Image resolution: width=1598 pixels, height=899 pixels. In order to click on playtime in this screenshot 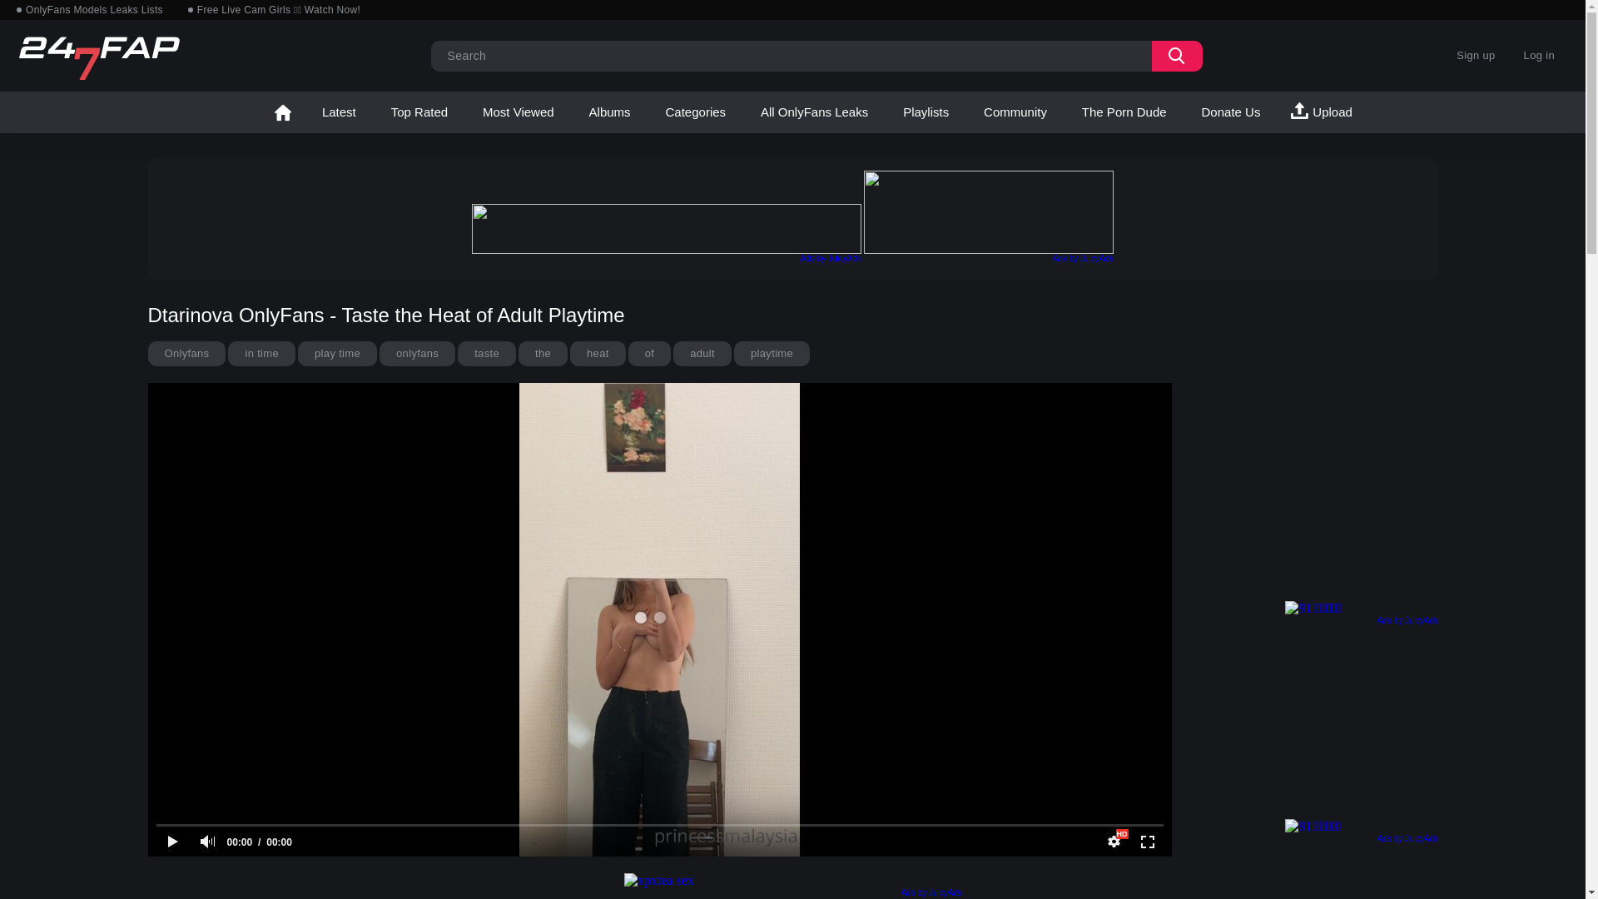, I will do `click(772, 354)`.